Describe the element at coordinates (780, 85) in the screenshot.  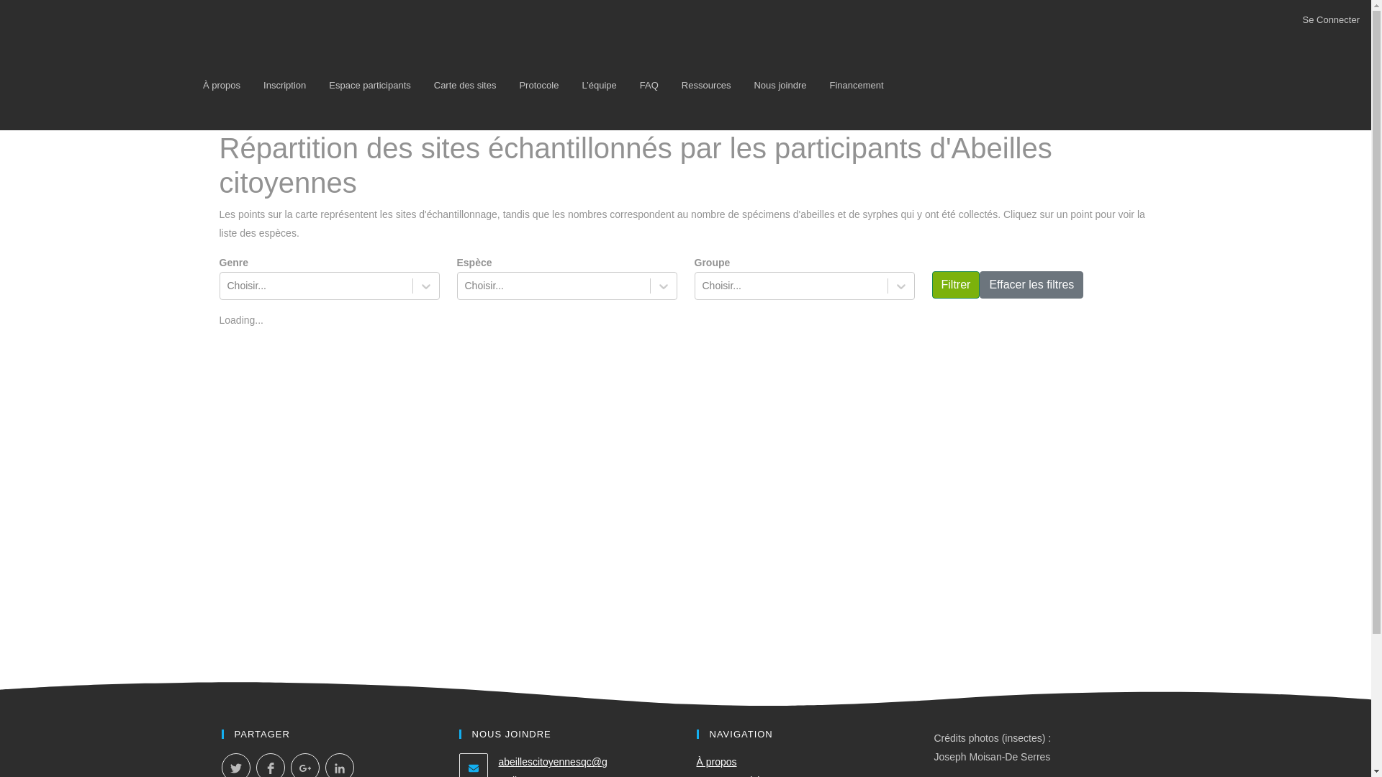
I see `Nous joindre` at that location.